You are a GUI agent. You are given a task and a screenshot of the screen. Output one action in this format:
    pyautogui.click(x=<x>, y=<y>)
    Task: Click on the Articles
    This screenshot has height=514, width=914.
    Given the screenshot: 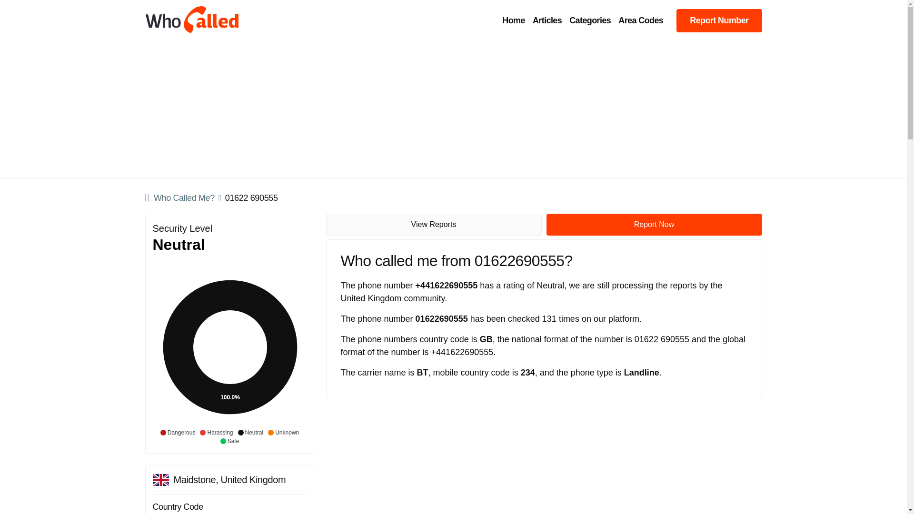 What is the action you would take?
    pyautogui.click(x=547, y=21)
    